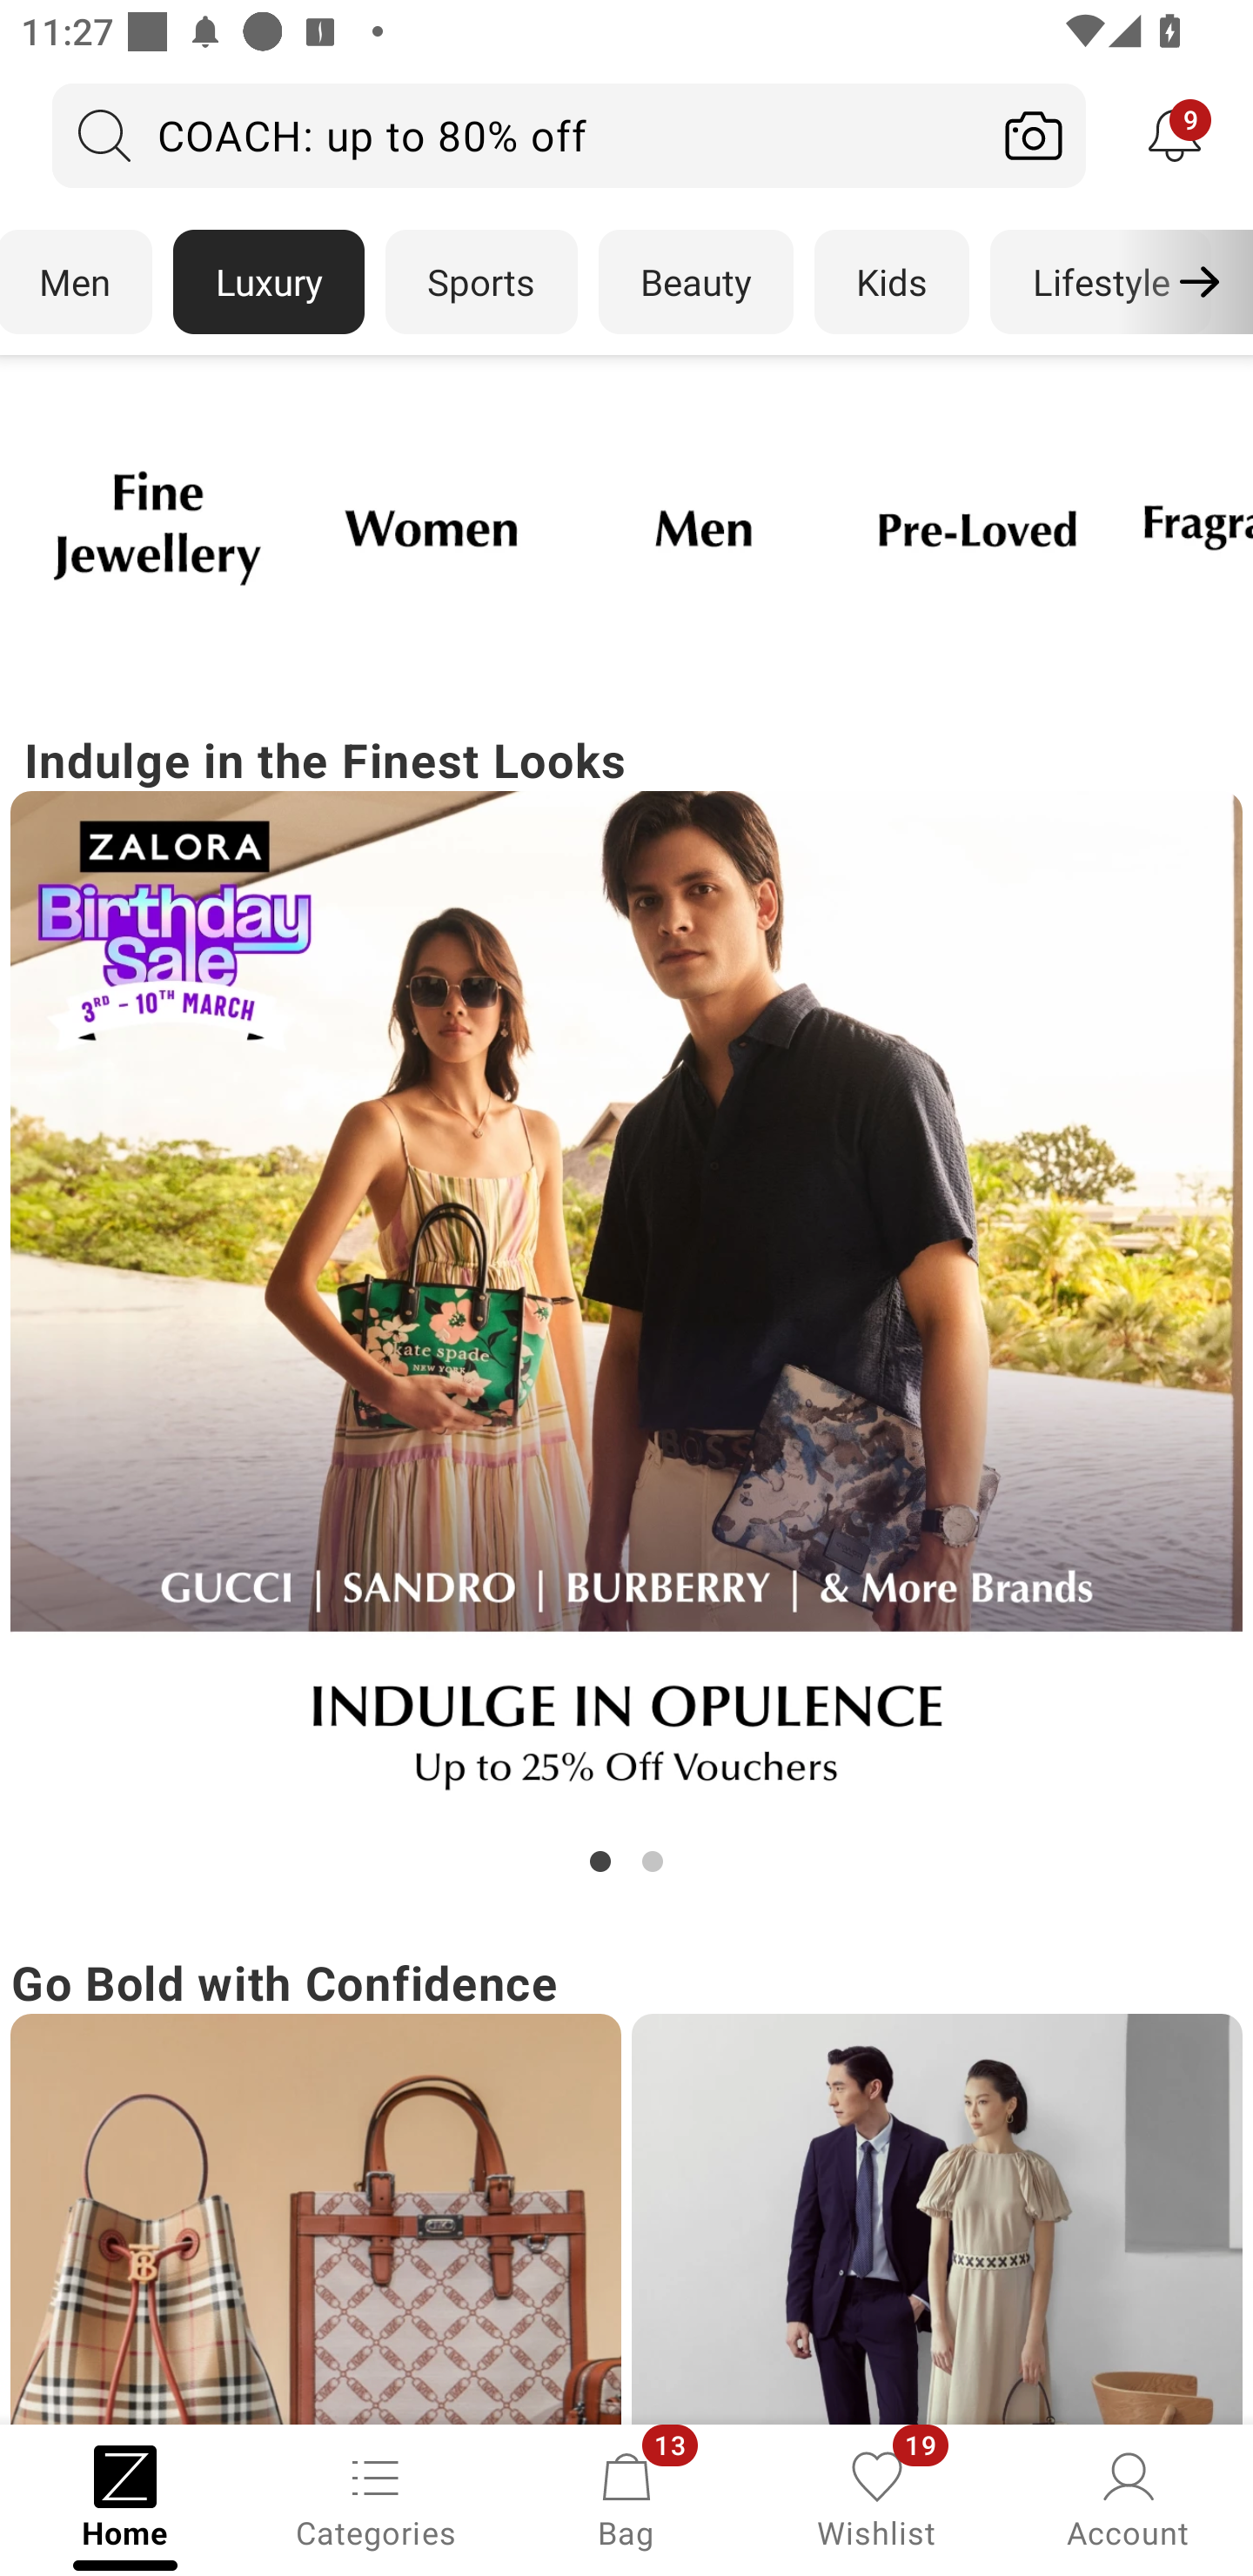  I want to click on Sports, so click(481, 282).